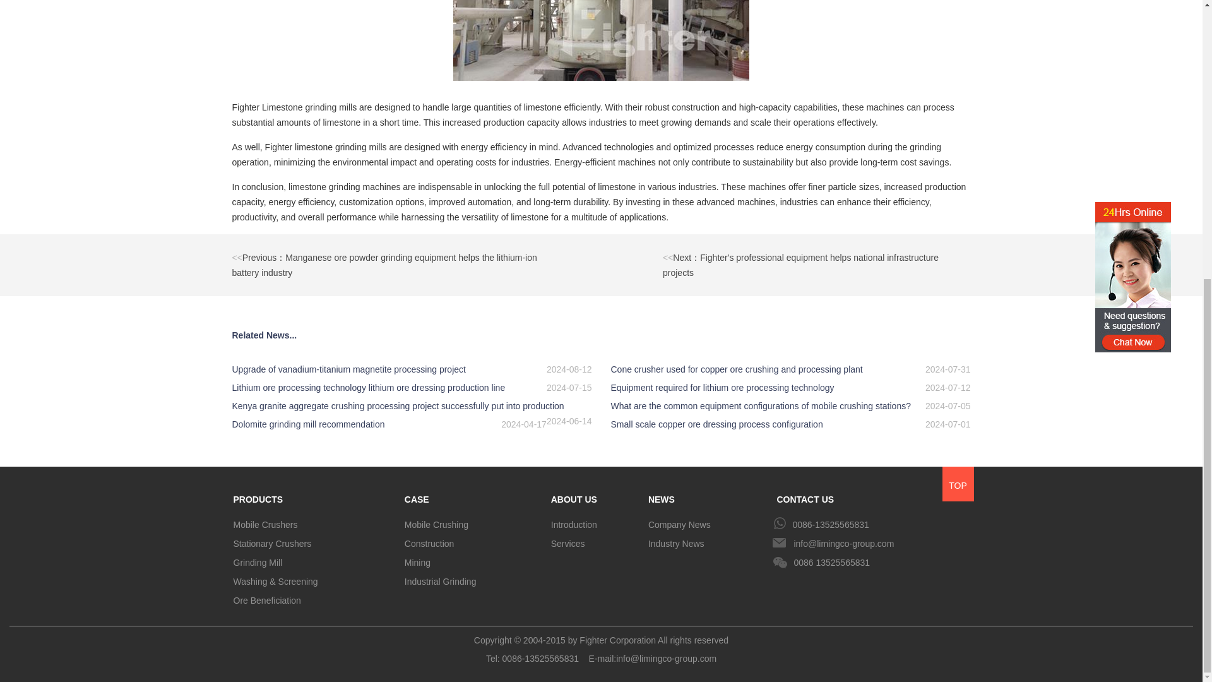 The width and height of the screenshot is (1212, 682). Describe the element at coordinates (473, 496) in the screenshot. I see `CASE` at that location.